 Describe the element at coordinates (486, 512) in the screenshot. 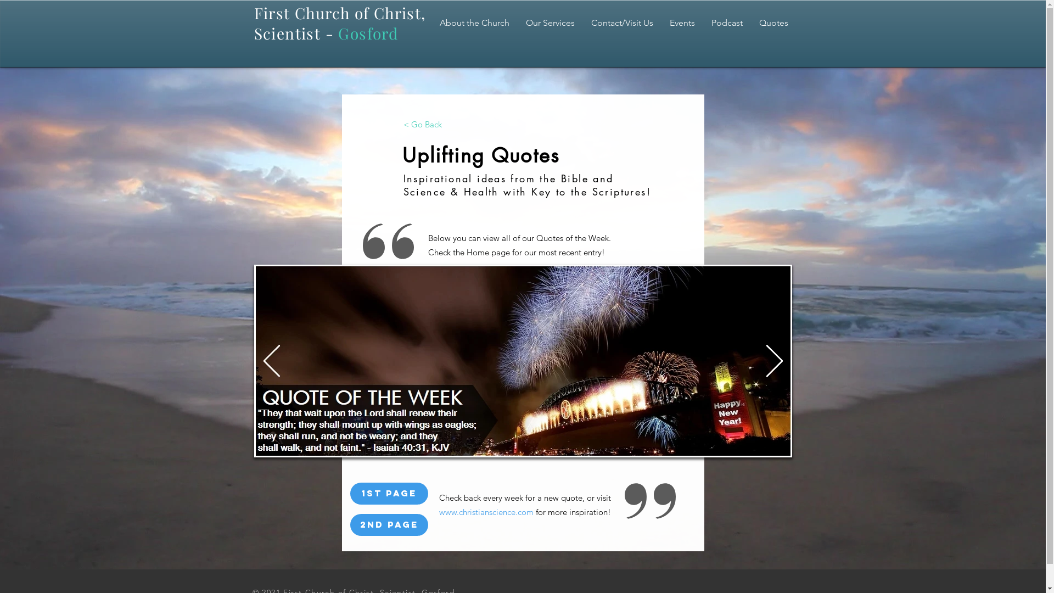

I see `www.christianscience.com` at that location.